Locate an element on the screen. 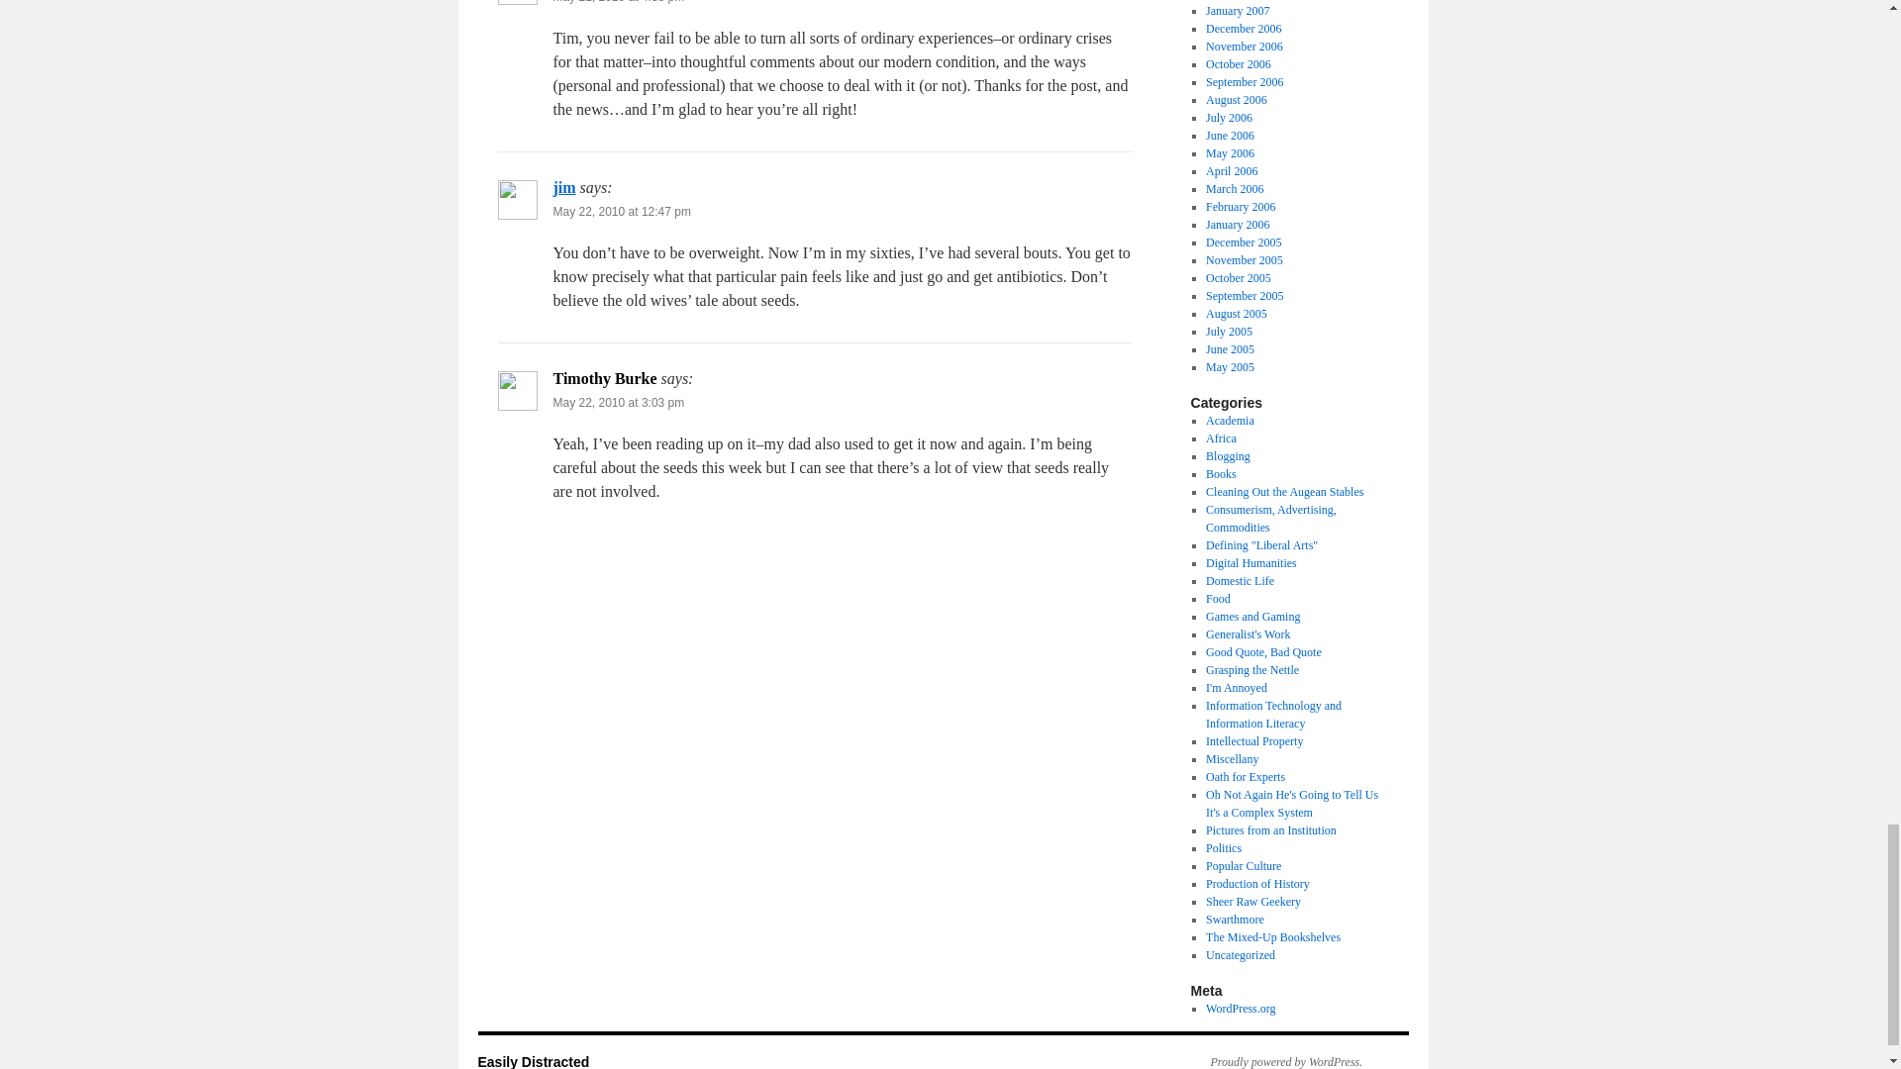  jim is located at coordinates (564, 187).